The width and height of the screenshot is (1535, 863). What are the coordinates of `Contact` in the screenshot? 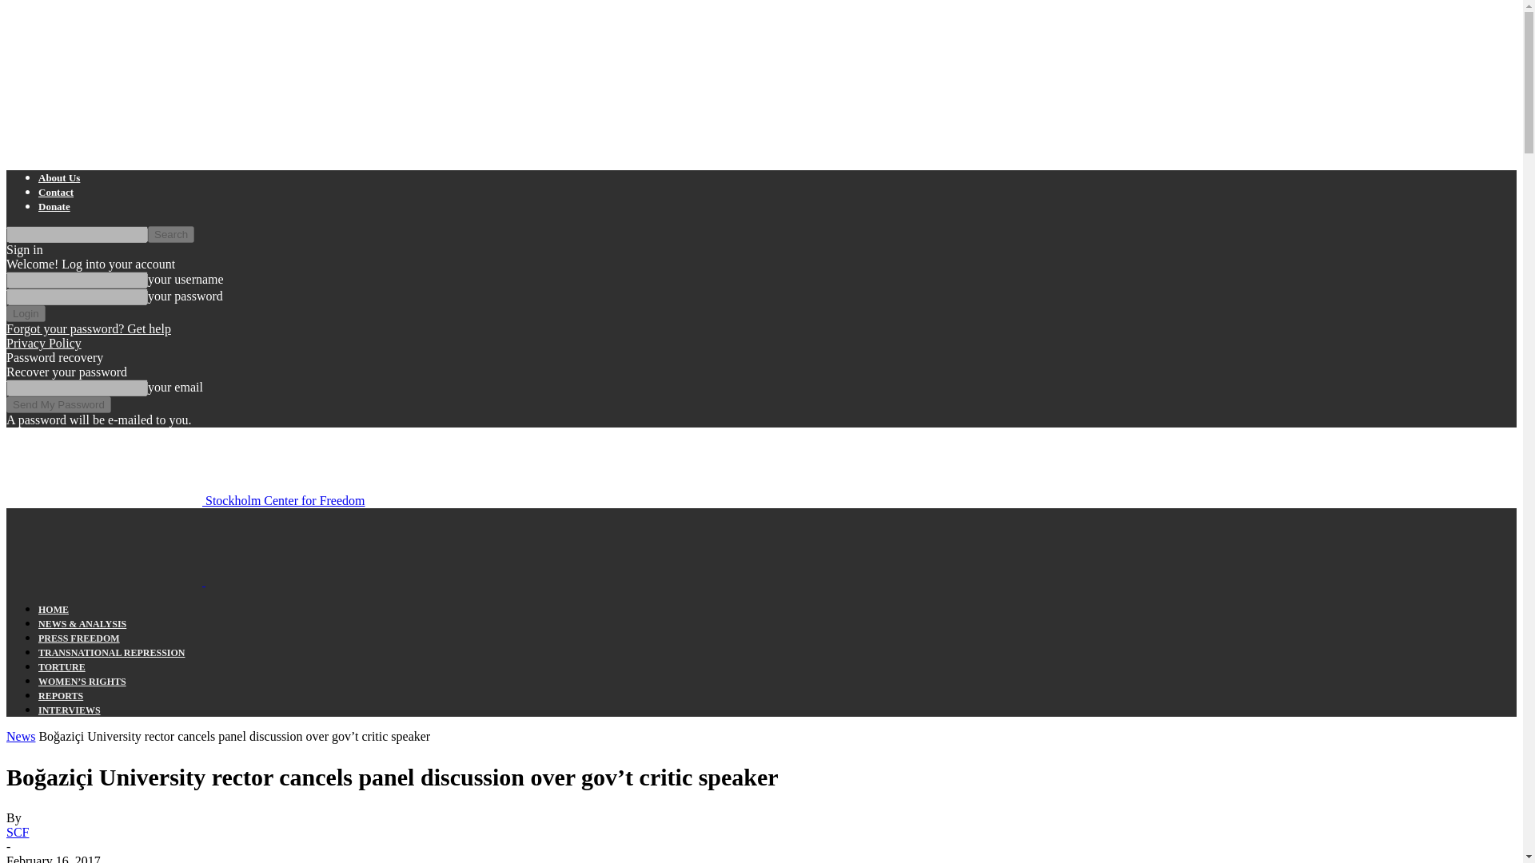 It's located at (56, 192).